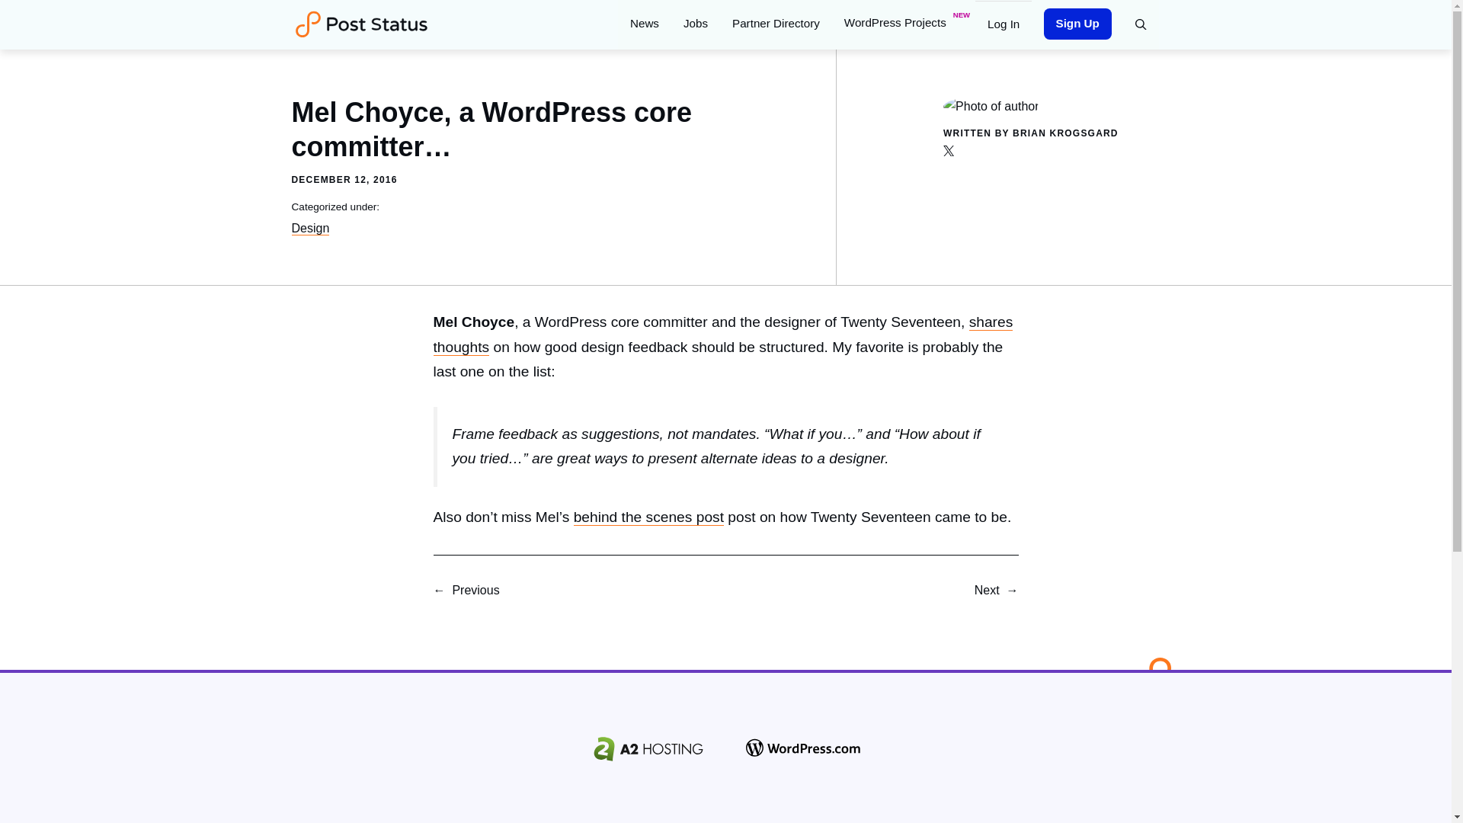 The image size is (1463, 823). Describe the element at coordinates (904, 23) in the screenshot. I see `WordPress Projects` at that location.